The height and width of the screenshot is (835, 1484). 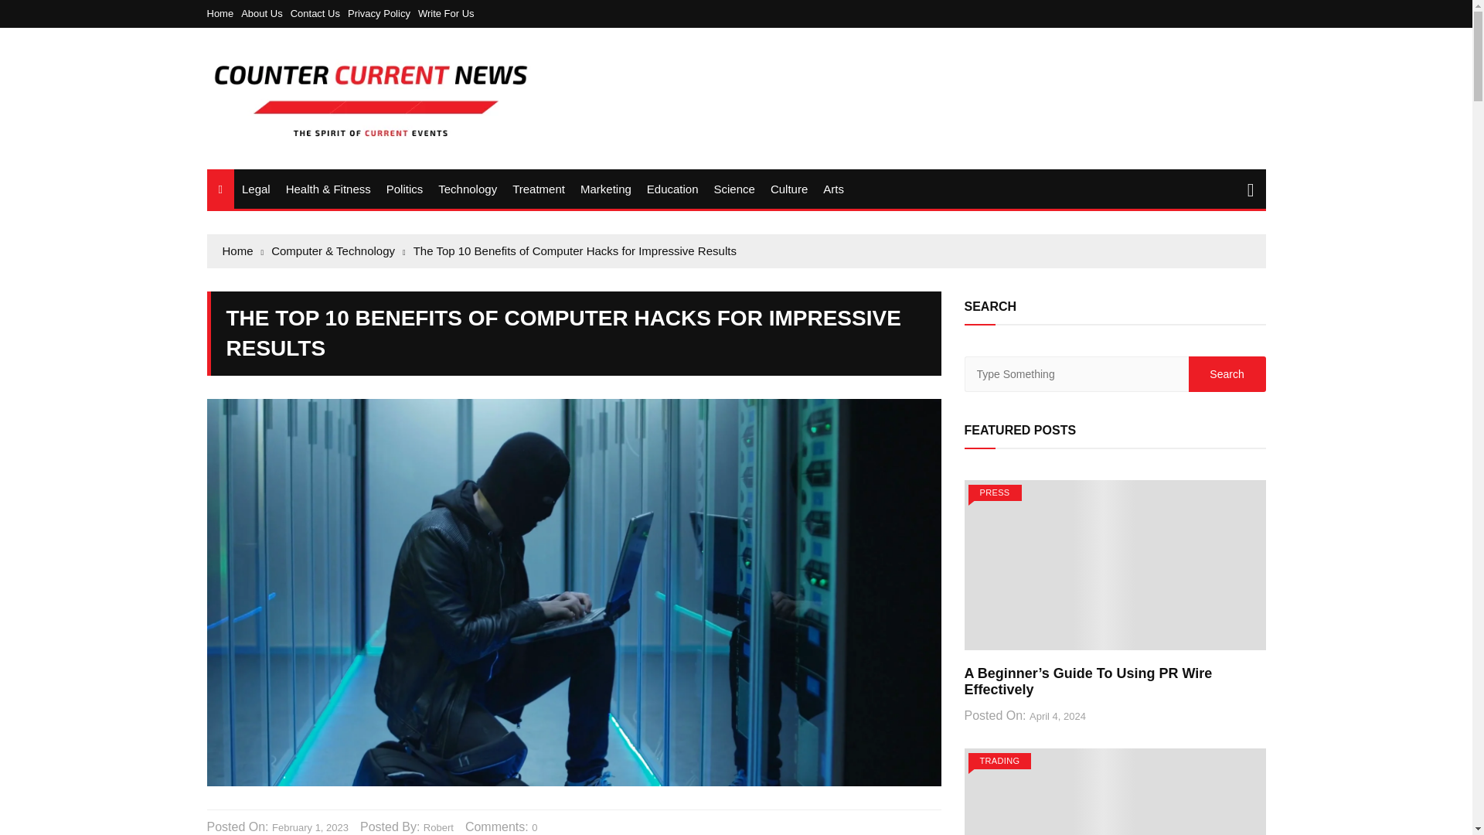 I want to click on Privacy Policy, so click(x=383, y=12).